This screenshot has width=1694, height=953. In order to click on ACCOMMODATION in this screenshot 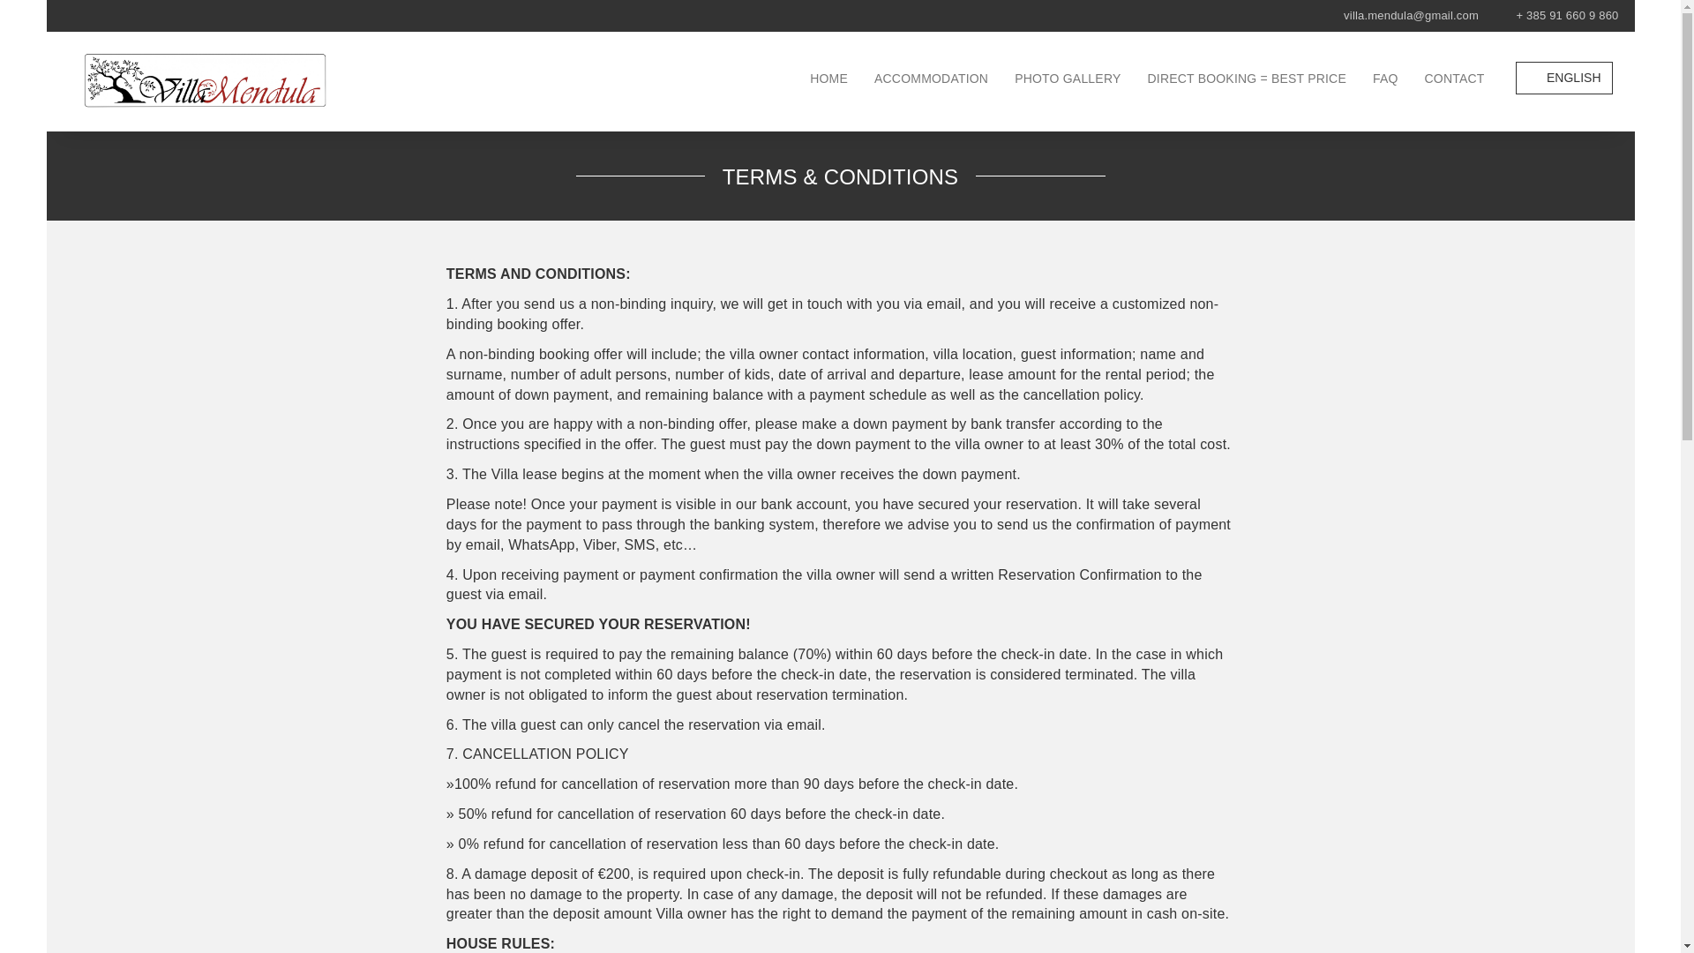, I will do `click(930, 78)`.